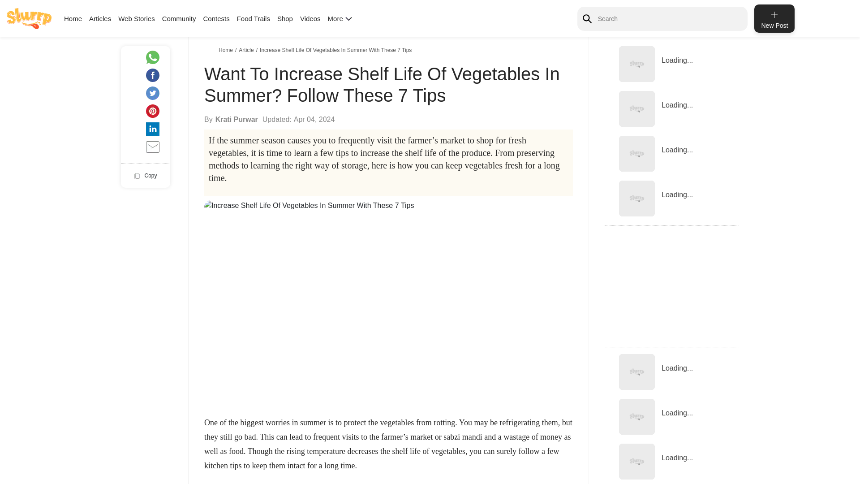  Describe the element at coordinates (73, 18) in the screenshot. I see `Home` at that location.